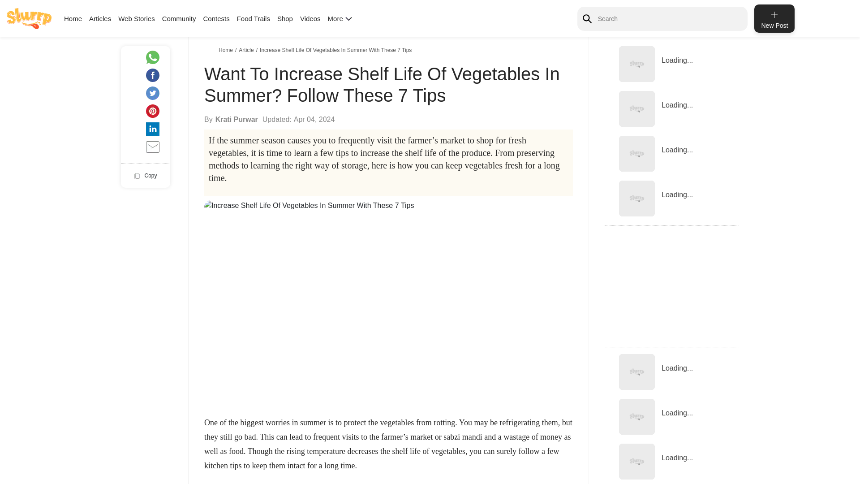  Describe the element at coordinates (73, 18) in the screenshot. I see `Home` at that location.